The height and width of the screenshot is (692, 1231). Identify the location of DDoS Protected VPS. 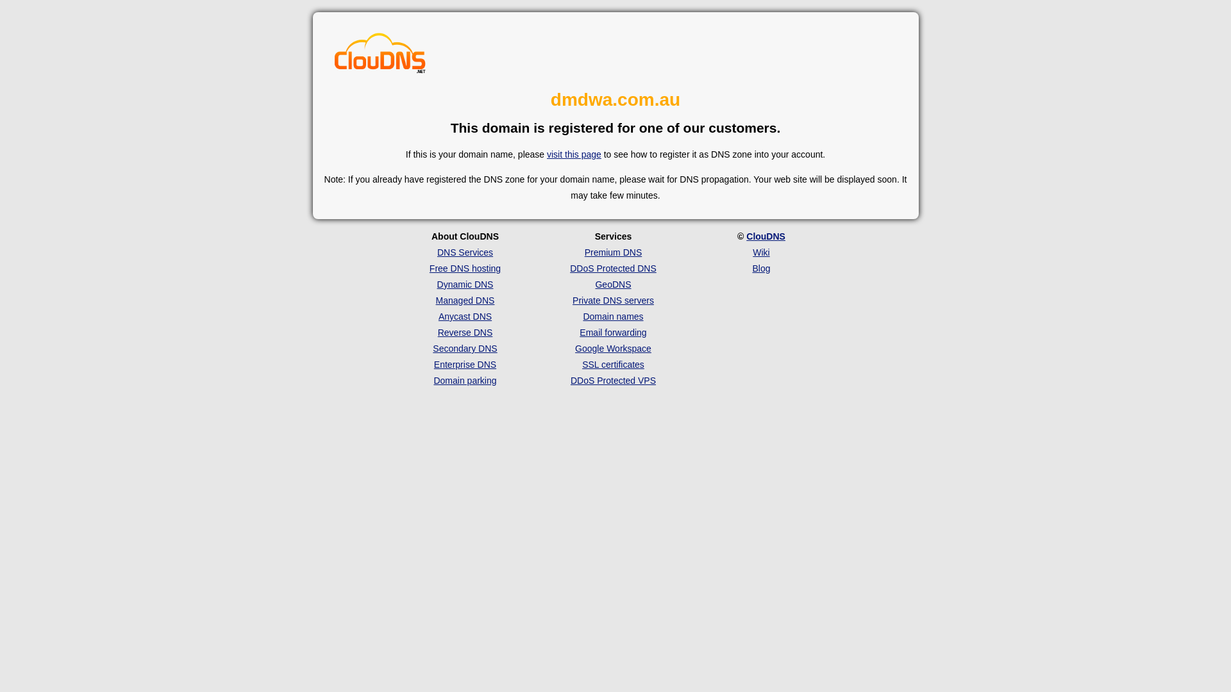
(613, 381).